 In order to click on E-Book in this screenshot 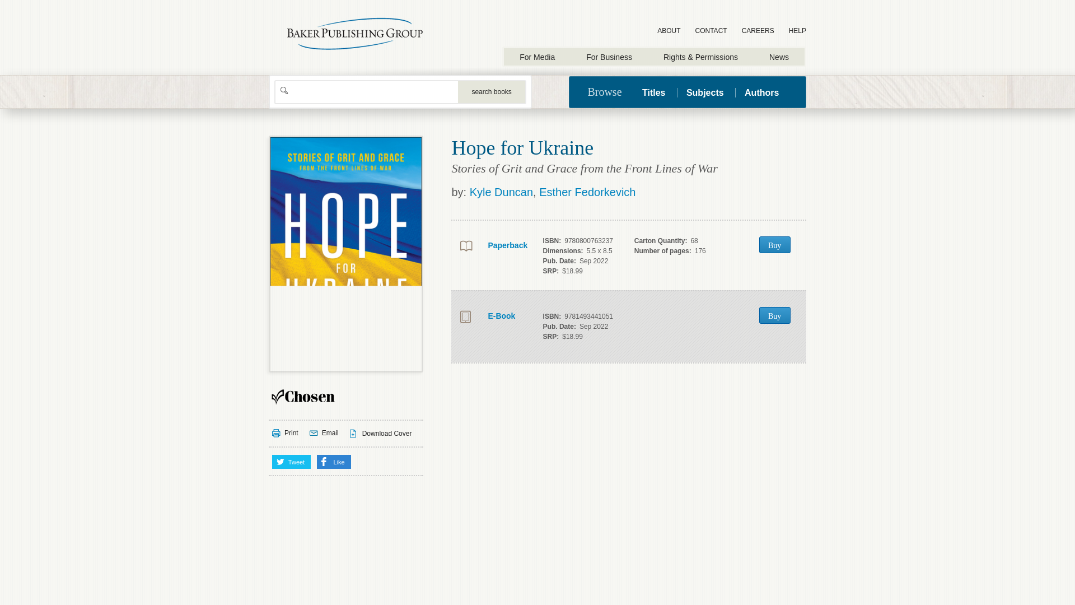, I will do `click(492, 317)`.